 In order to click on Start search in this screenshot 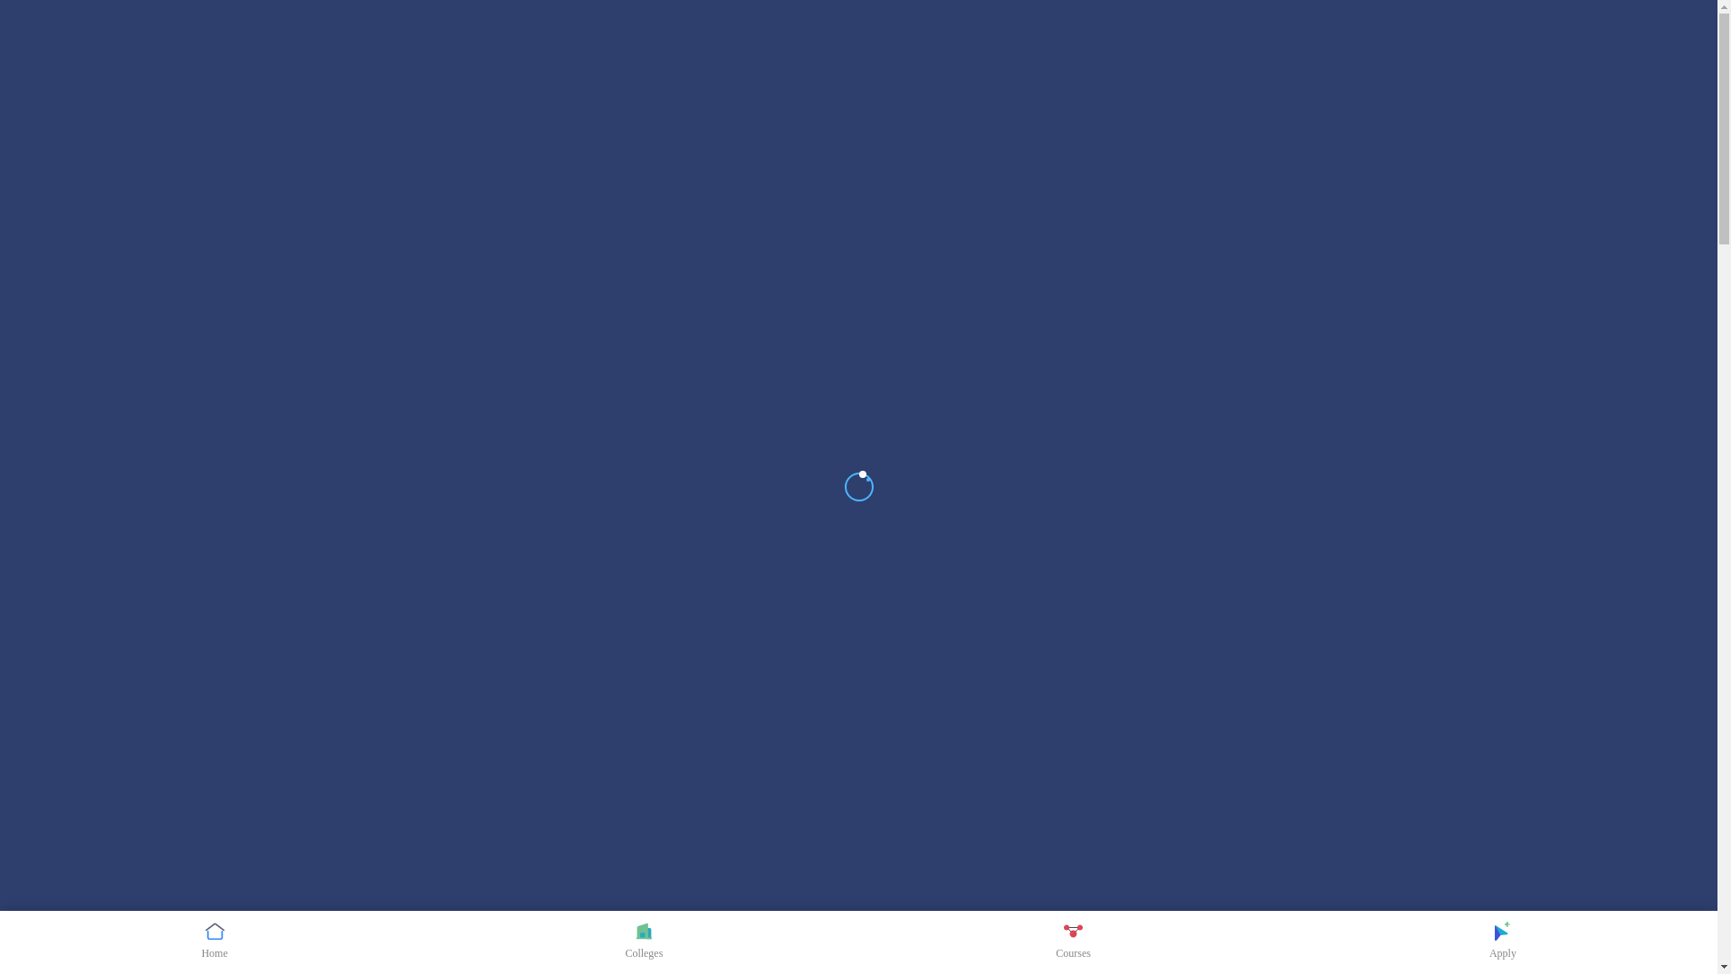, I will do `click(537, 146)`.